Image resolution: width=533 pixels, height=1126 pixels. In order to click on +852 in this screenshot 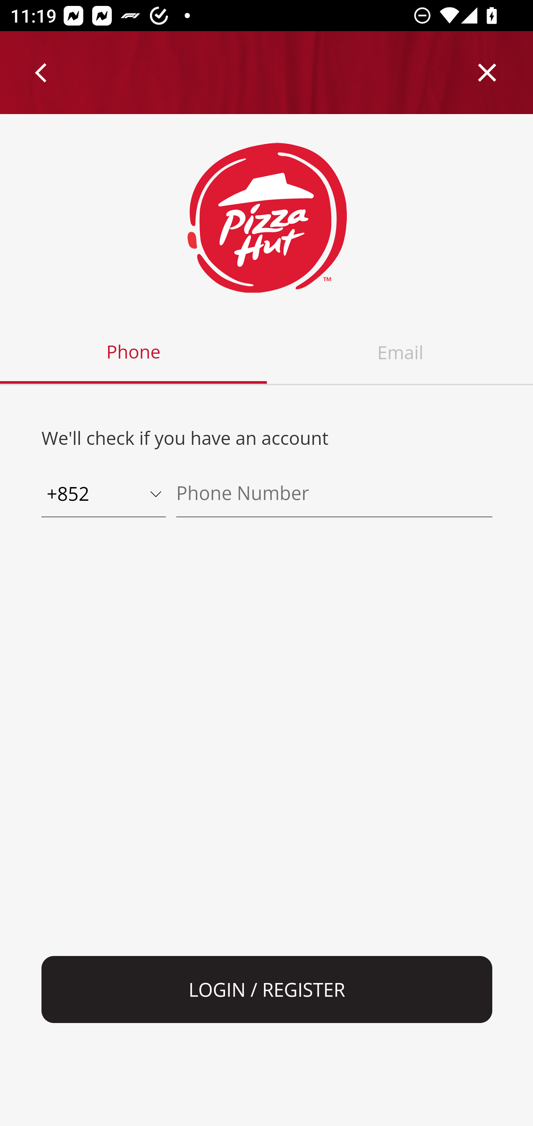, I will do `click(104, 495)`.